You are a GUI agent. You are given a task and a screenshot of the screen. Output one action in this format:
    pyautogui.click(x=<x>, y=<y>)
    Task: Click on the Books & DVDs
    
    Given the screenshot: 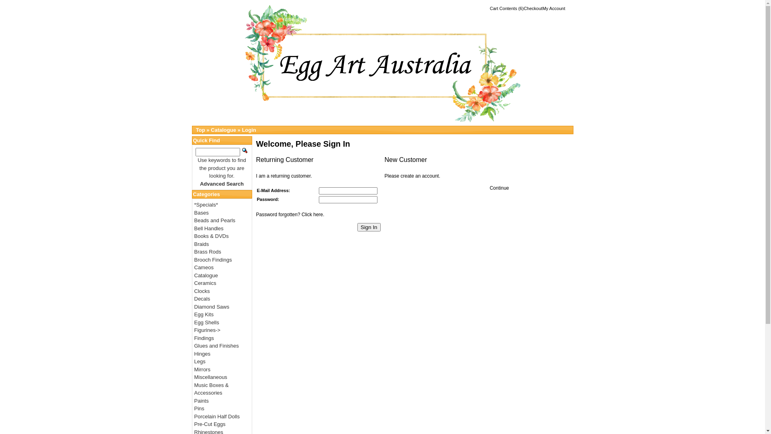 What is the action you would take?
    pyautogui.click(x=212, y=236)
    